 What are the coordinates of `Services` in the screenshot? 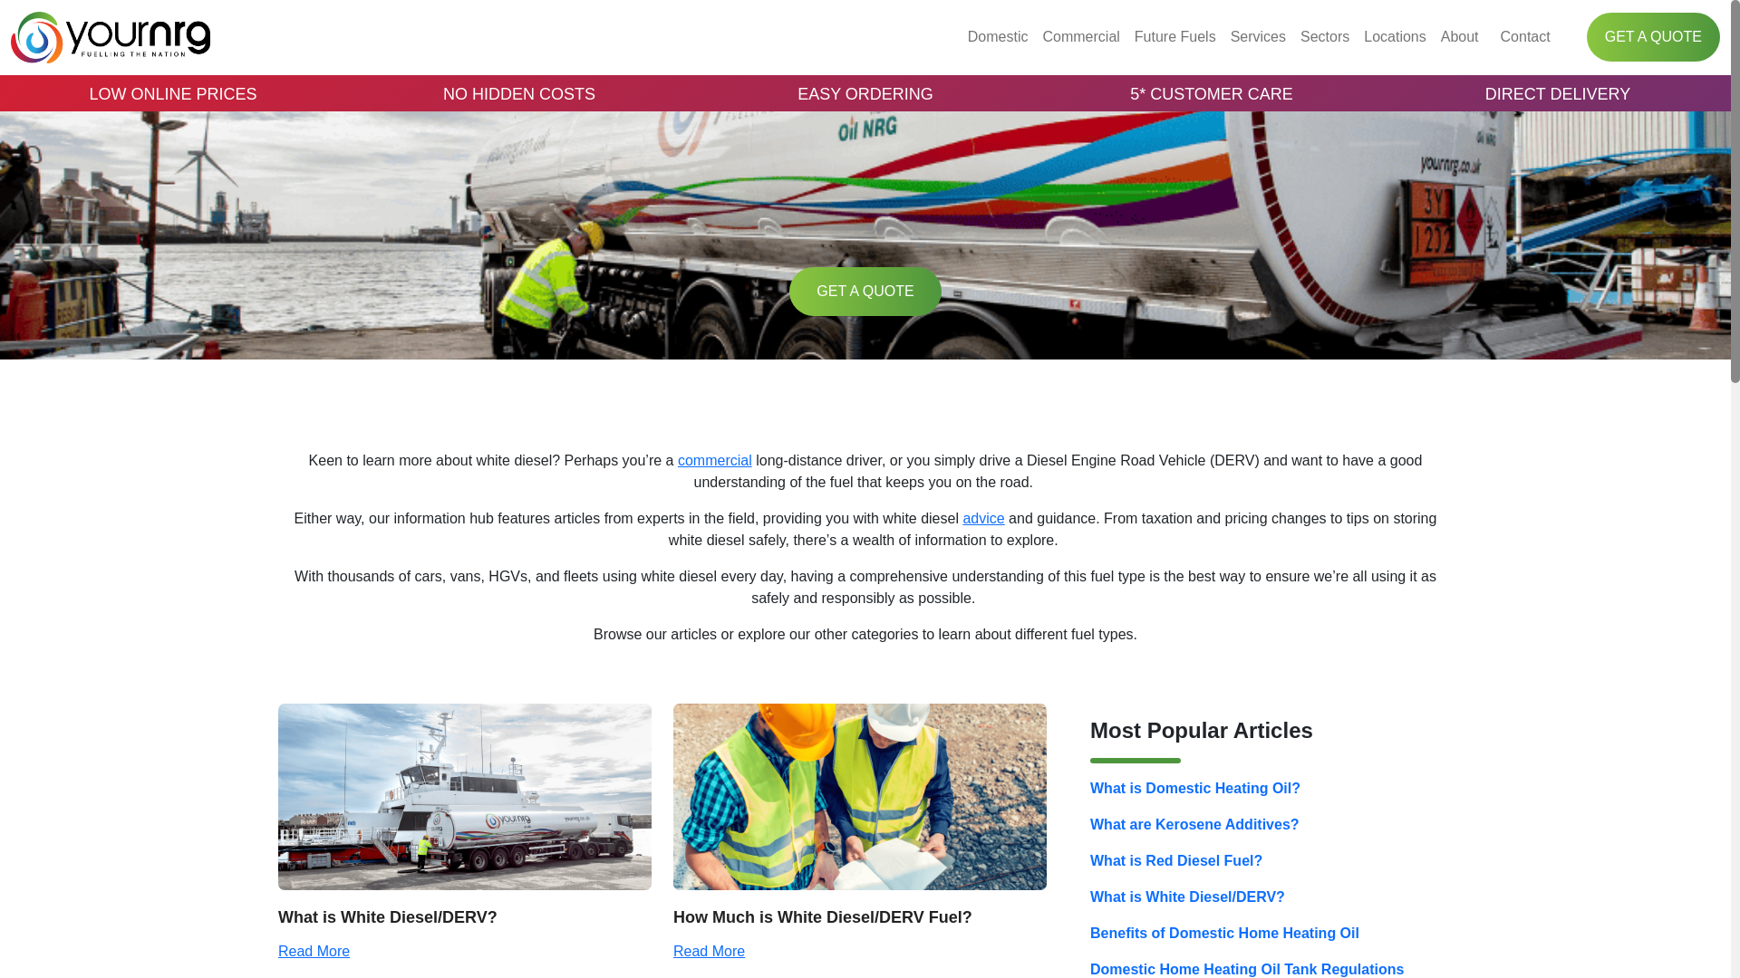 It's located at (1258, 36).